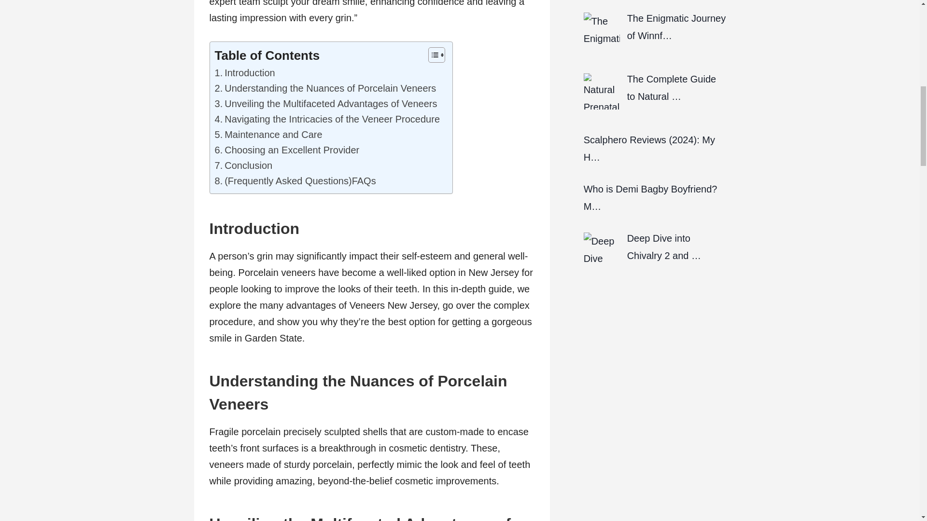 The height and width of the screenshot is (521, 927). I want to click on Maintenance and Care, so click(267, 134).